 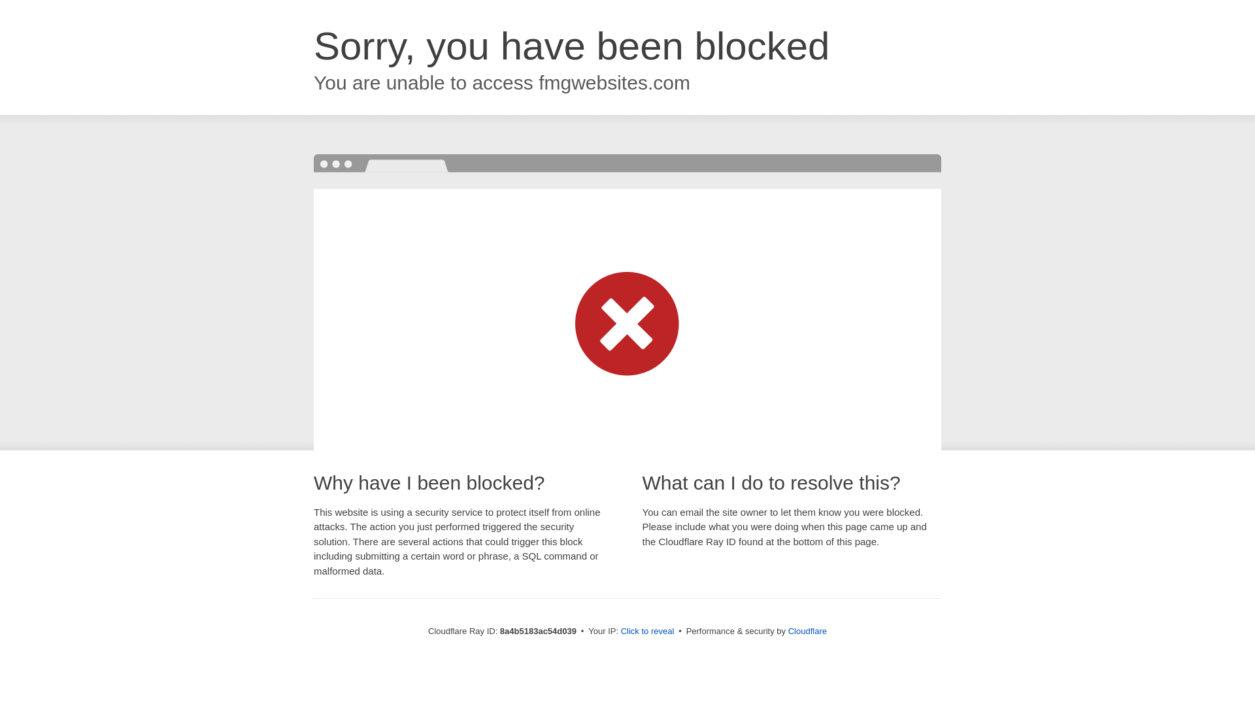 I want to click on Click to reveal, so click(x=648, y=631).